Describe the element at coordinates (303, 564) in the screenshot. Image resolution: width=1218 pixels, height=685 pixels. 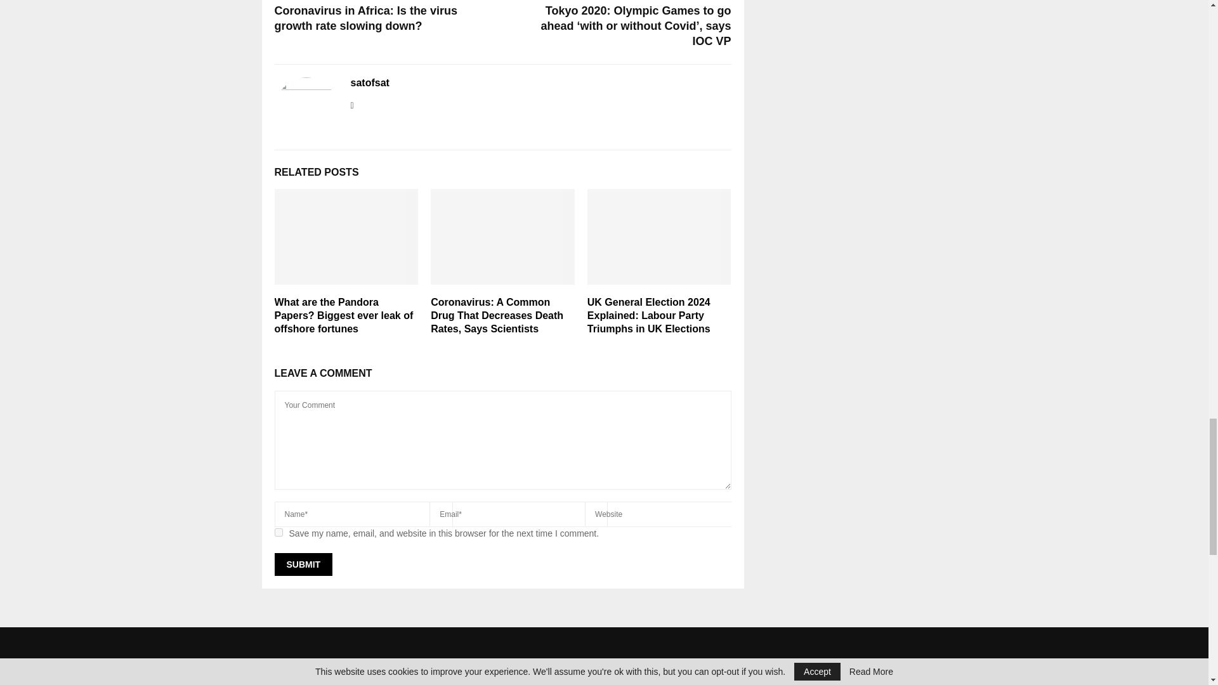
I see `Submit` at that location.